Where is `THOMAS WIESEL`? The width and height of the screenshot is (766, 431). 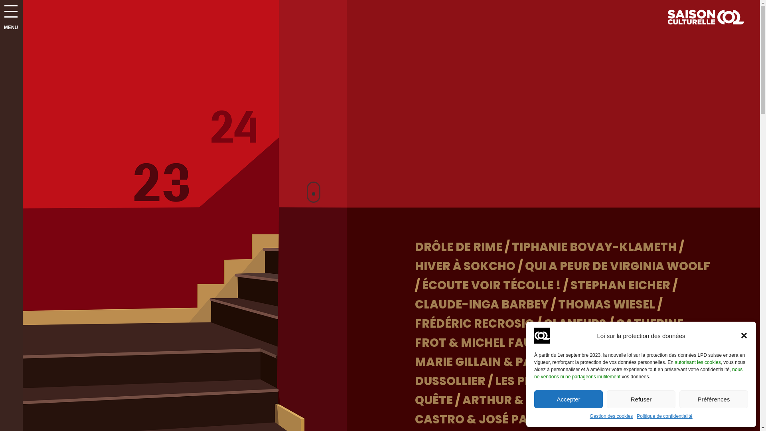
THOMAS WIESEL is located at coordinates (606, 304).